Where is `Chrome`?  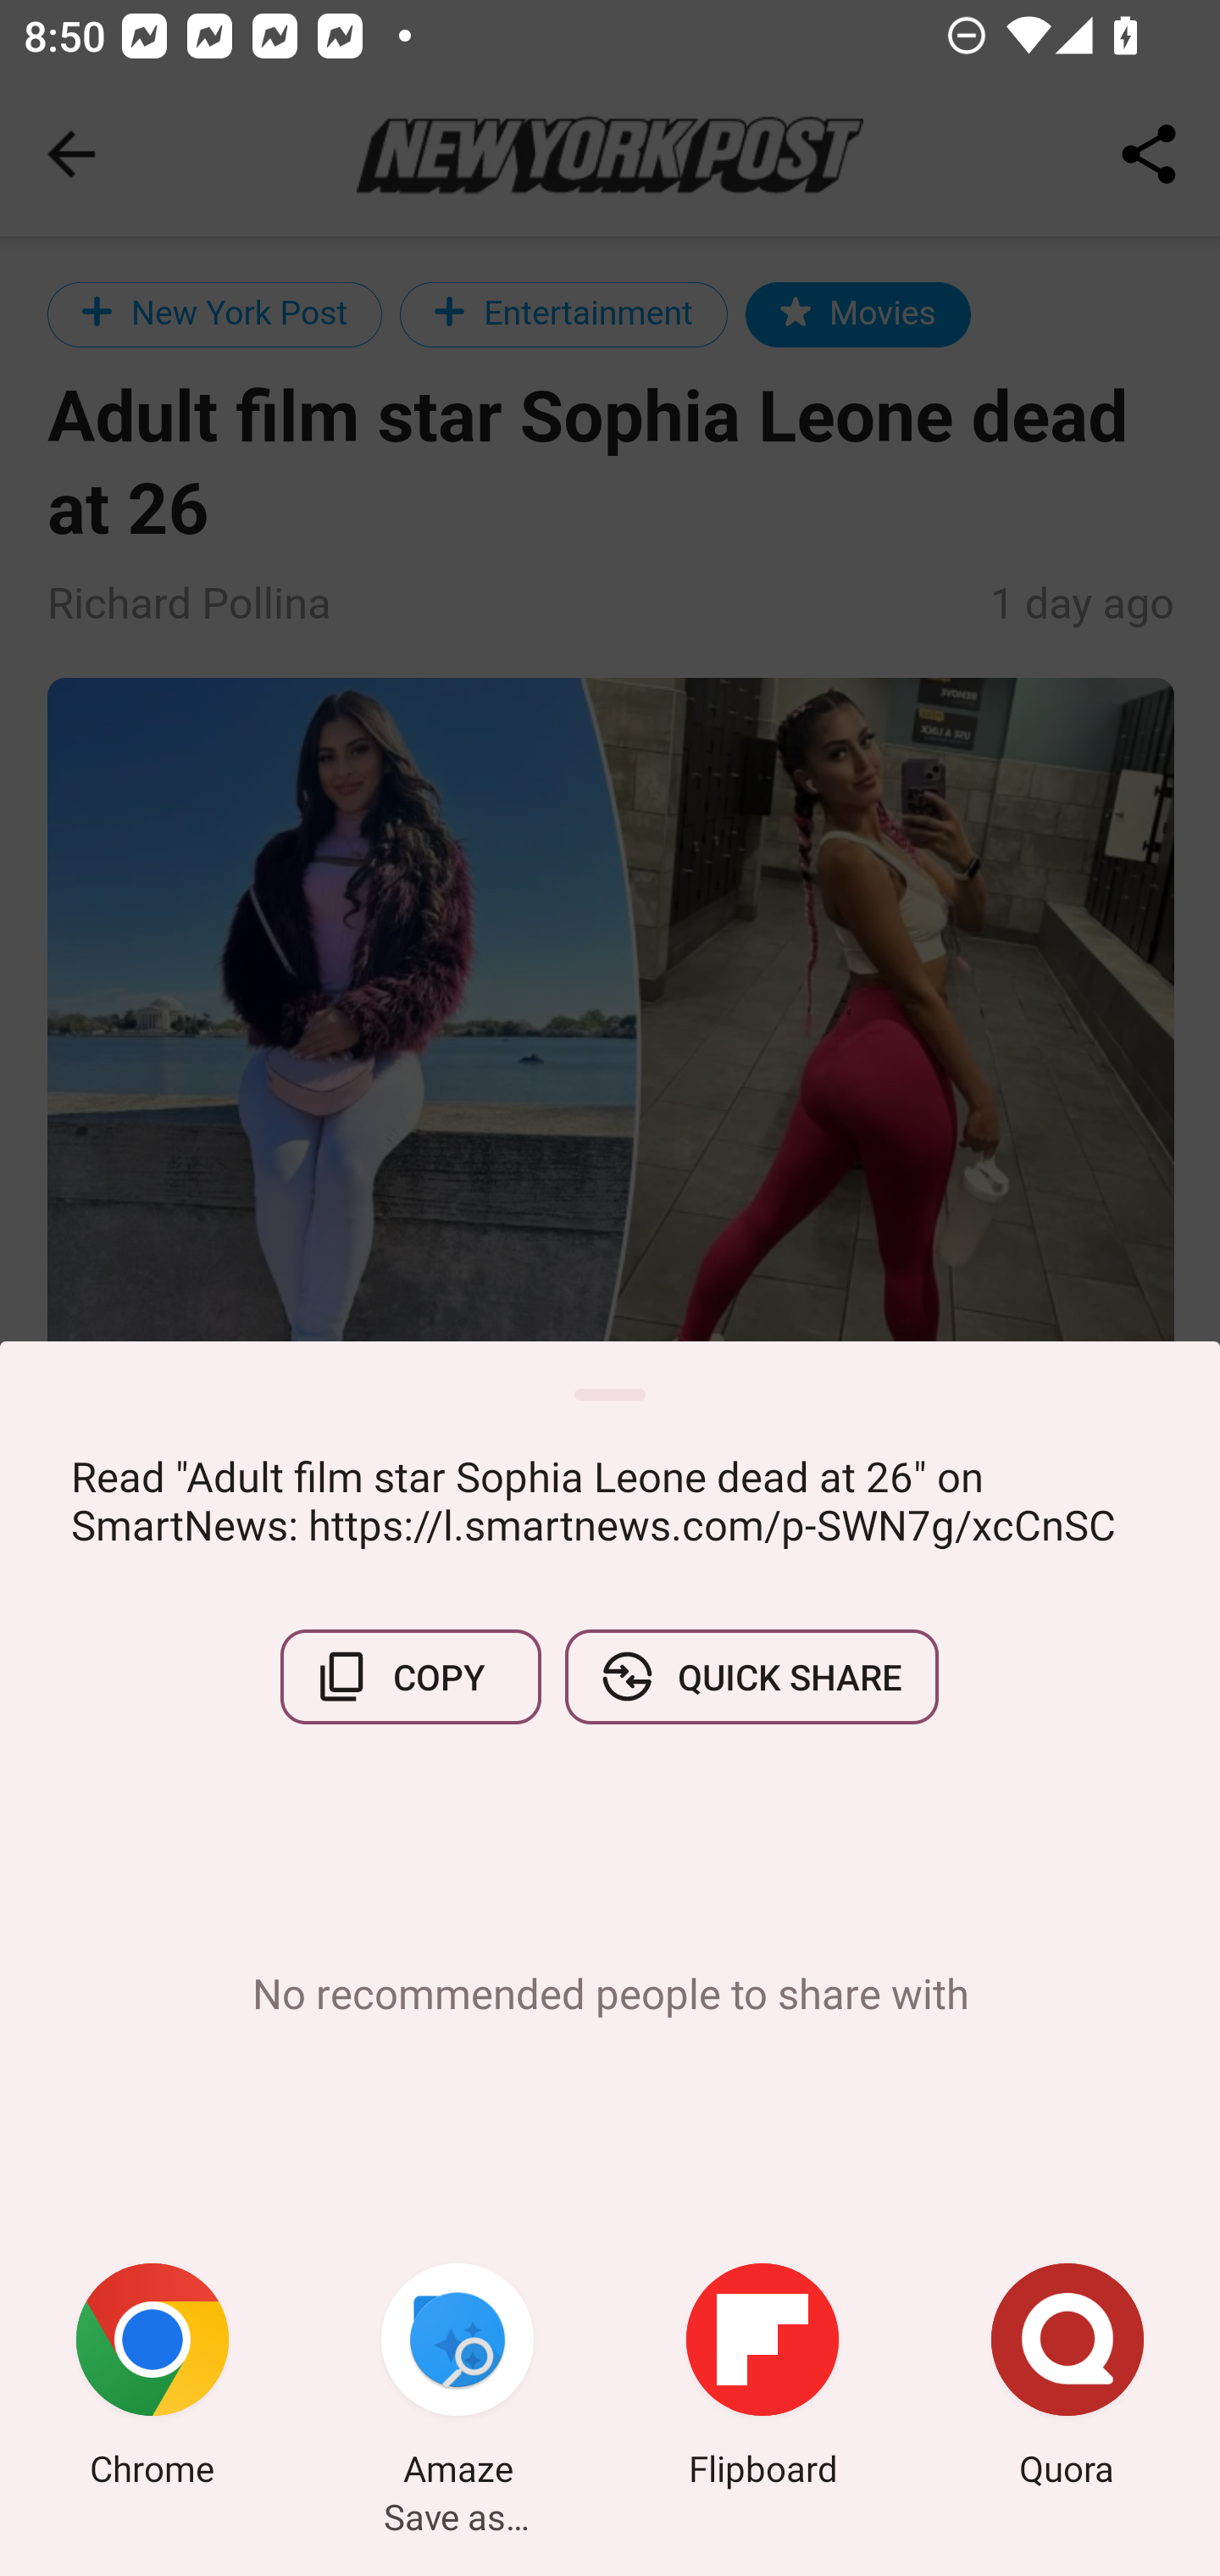
Chrome is located at coordinates (152, 2379).